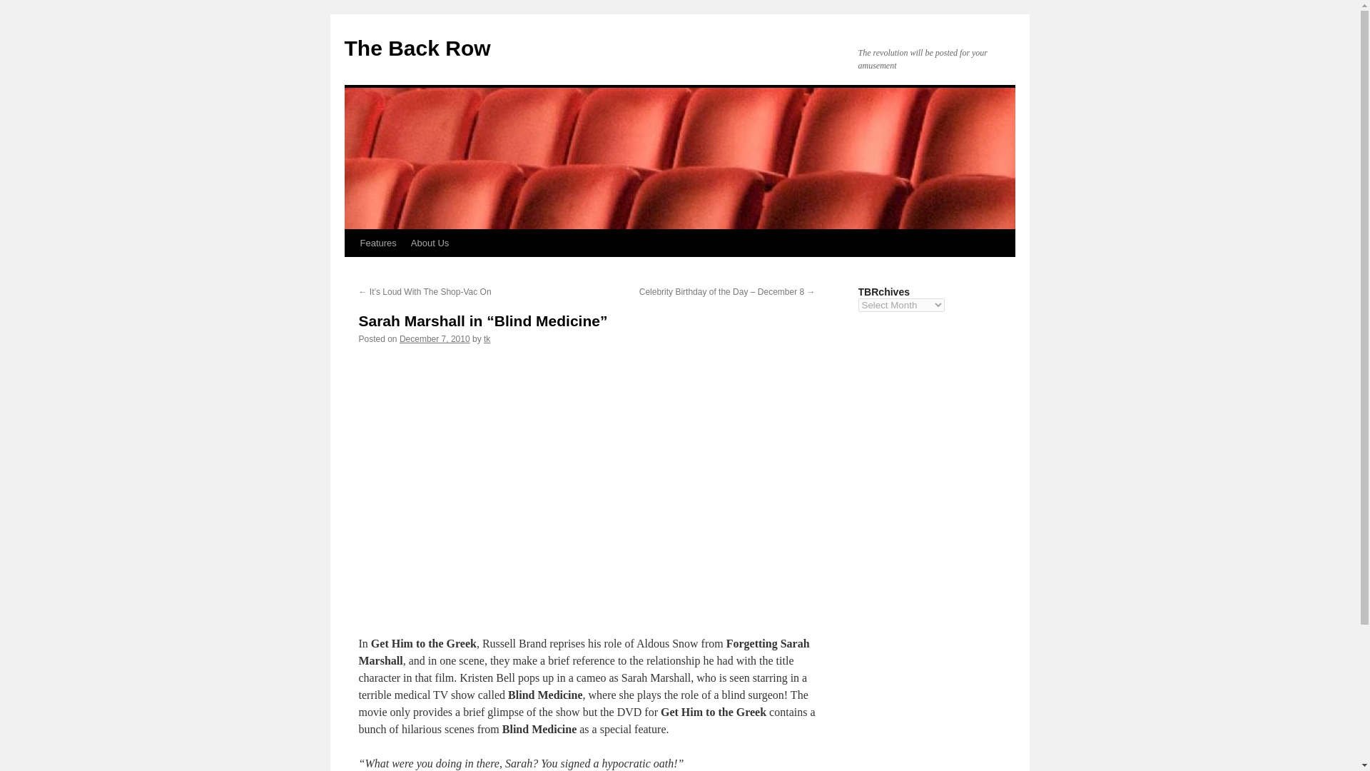  What do you see at coordinates (435, 338) in the screenshot?
I see `10:25 pm` at bounding box center [435, 338].